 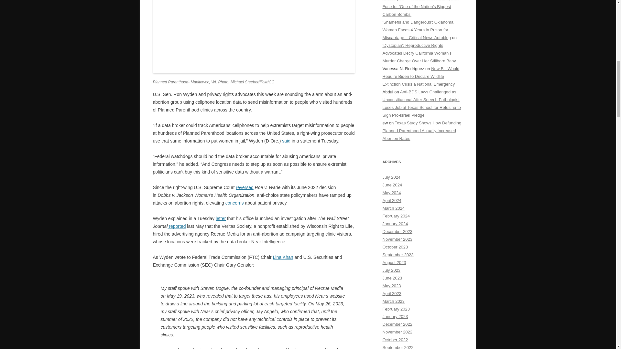 What do you see at coordinates (286, 141) in the screenshot?
I see `said` at bounding box center [286, 141].